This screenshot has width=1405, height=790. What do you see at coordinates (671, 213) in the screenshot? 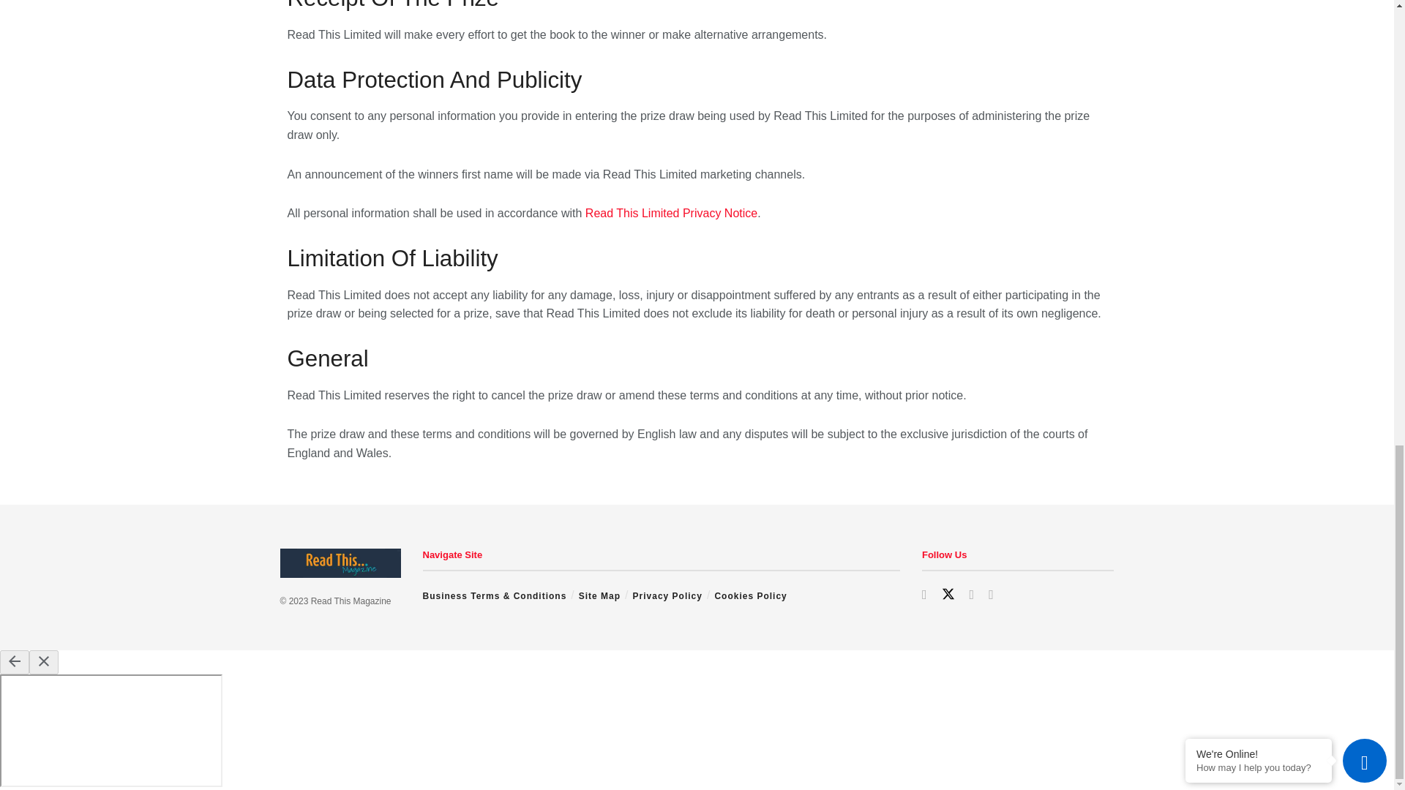
I see `Read This Limited Privacy Notice` at bounding box center [671, 213].